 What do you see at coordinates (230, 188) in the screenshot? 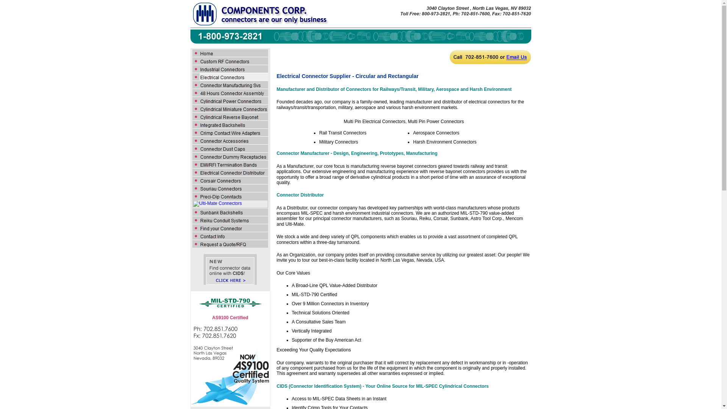
I see `Souriau Connectors` at bounding box center [230, 188].